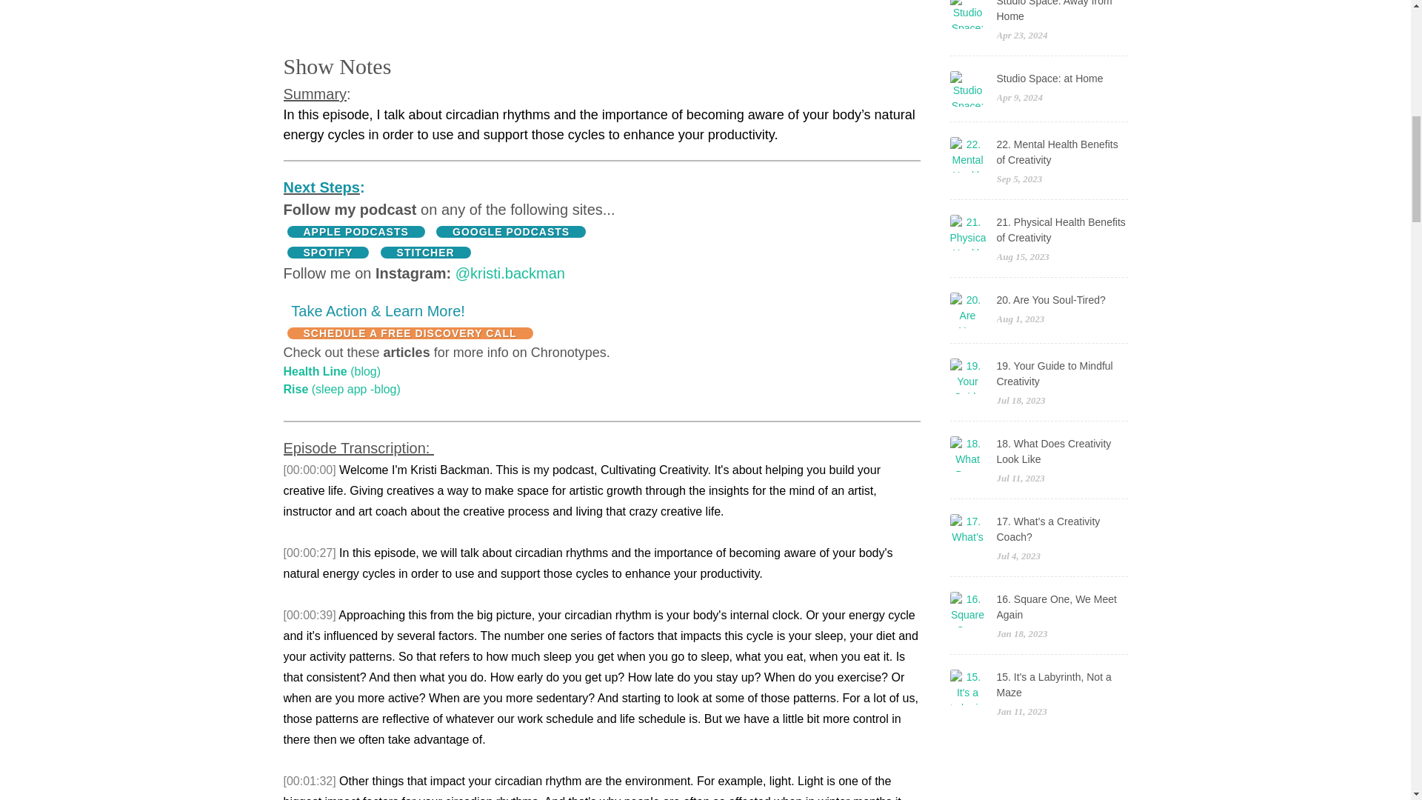 This screenshot has height=800, width=1422. What do you see at coordinates (355, 231) in the screenshot?
I see `APPLE PODCASTS` at bounding box center [355, 231].